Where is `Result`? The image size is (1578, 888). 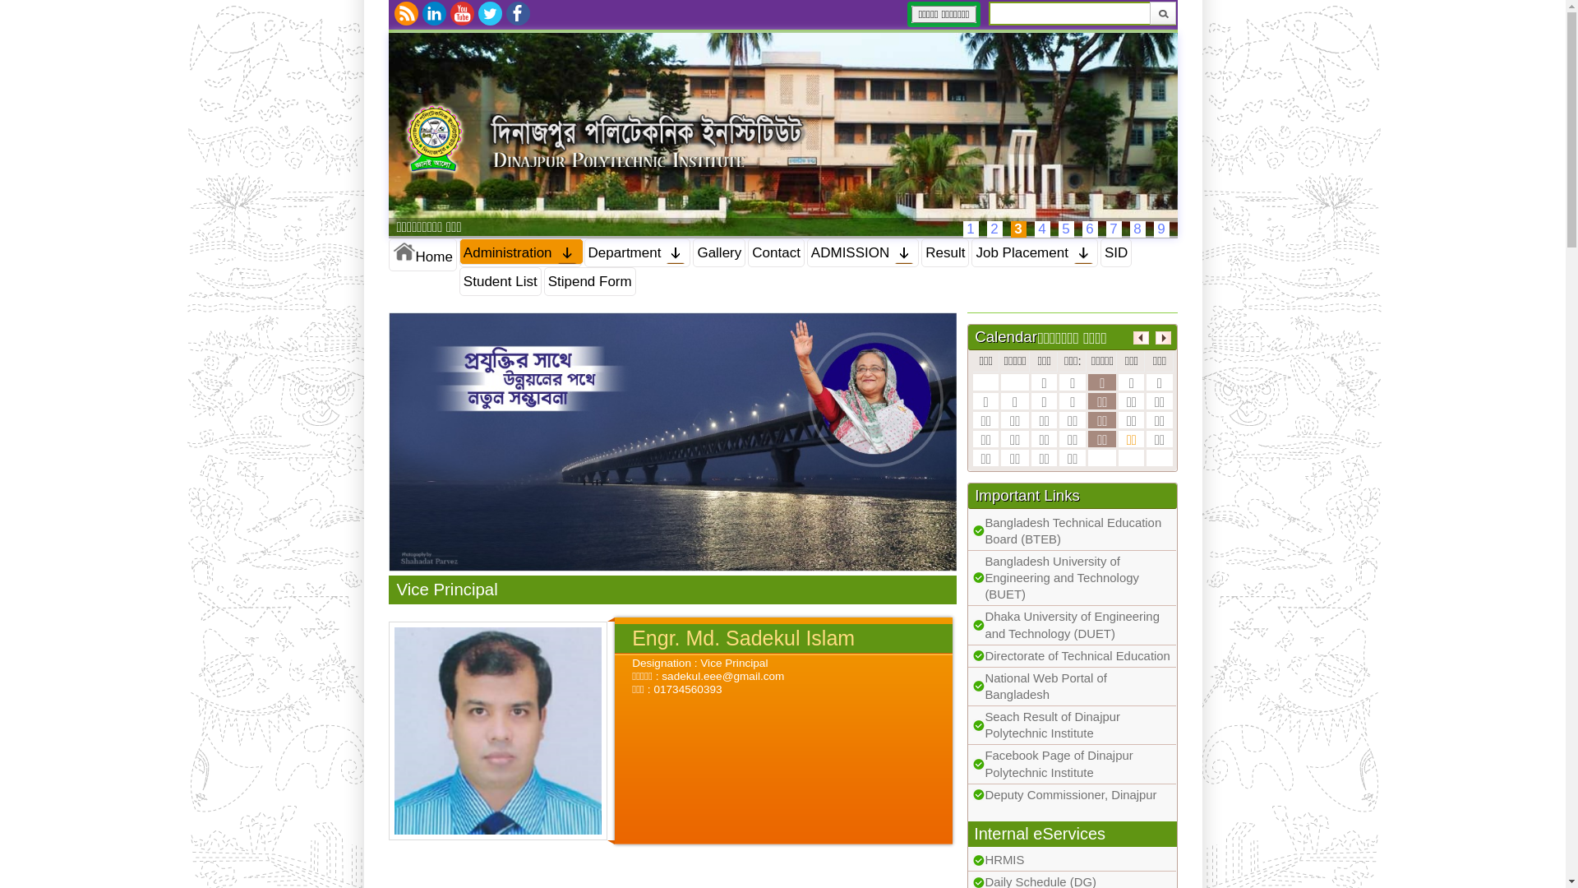
Result is located at coordinates (945, 253).